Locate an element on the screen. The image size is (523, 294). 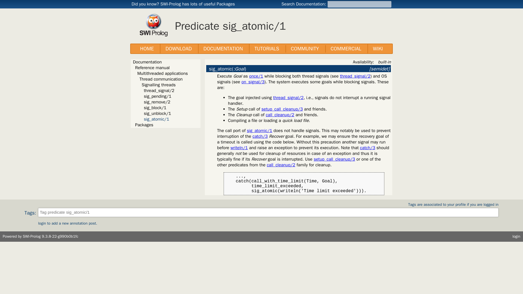
SWI-Prolog owl logo is located at coordinates (153, 25).